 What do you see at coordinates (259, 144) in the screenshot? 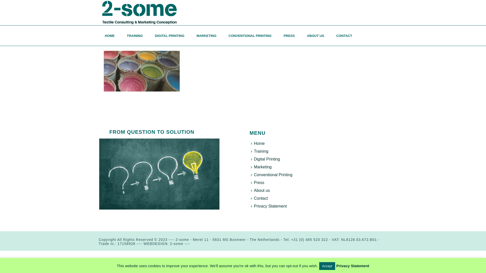
I see `Home` at bounding box center [259, 144].